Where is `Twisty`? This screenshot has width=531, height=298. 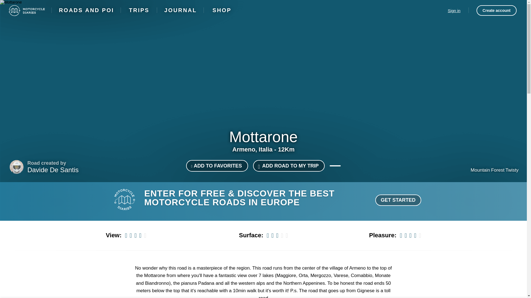
Twisty is located at coordinates (512, 161).